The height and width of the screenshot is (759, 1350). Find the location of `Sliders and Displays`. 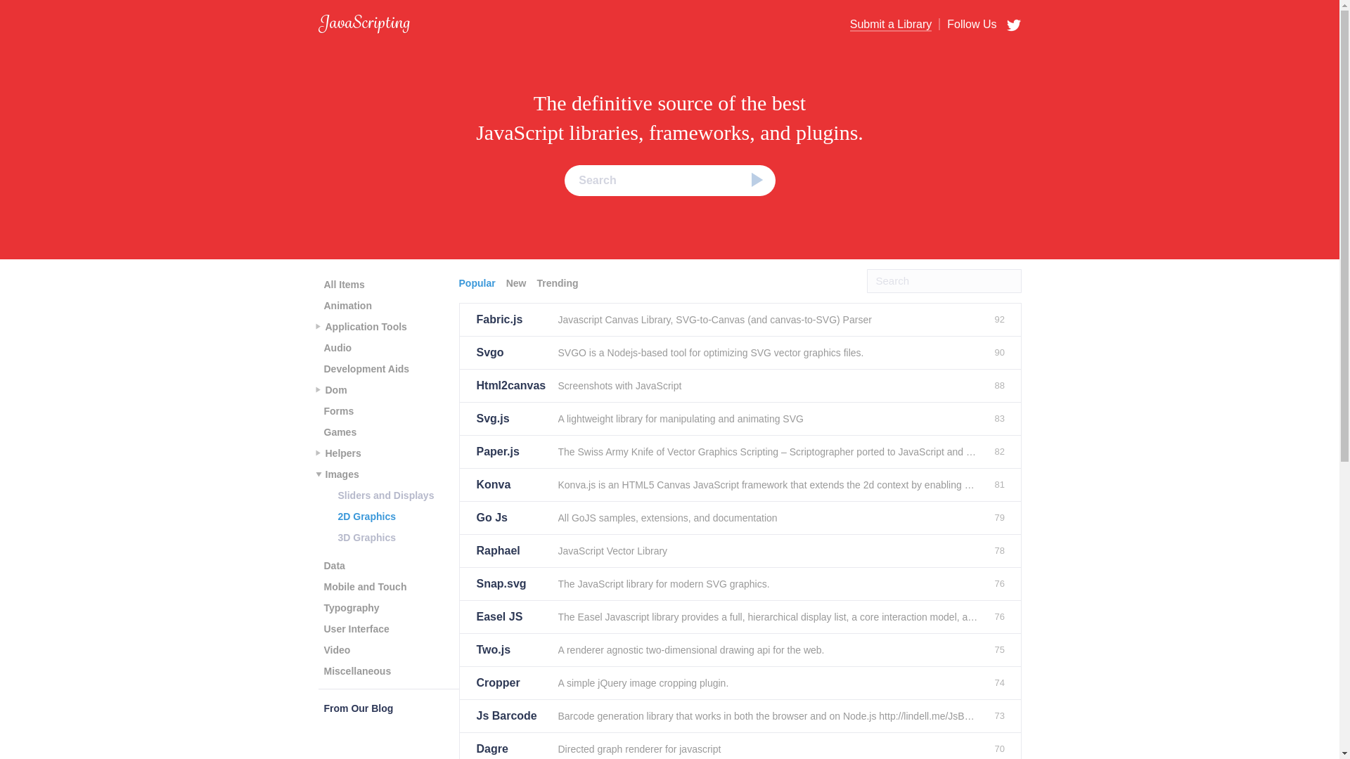

Sliders and Displays is located at coordinates (385, 495).